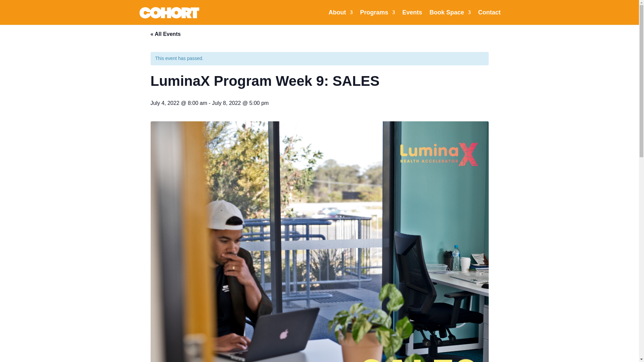 The image size is (644, 362). Describe the element at coordinates (412, 17) in the screenshot. I see `Events` at that location.